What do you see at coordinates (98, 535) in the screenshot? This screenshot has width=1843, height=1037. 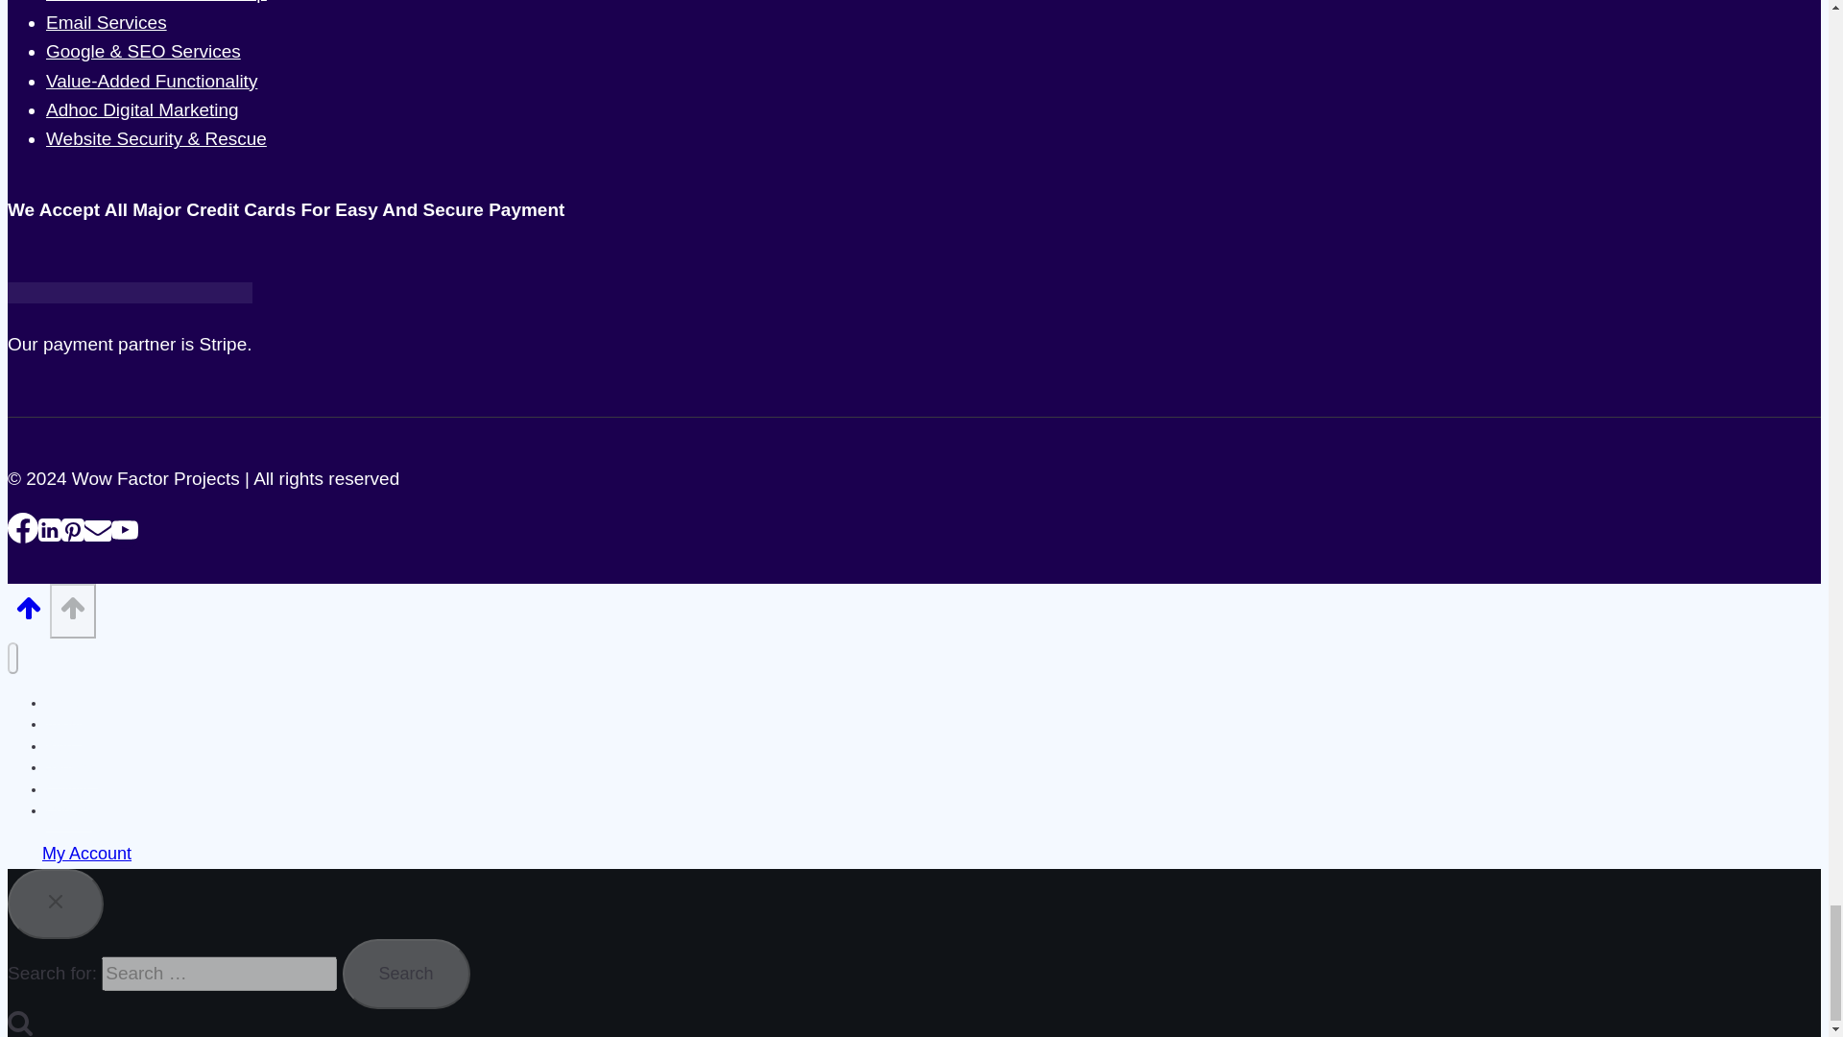 I see `Email` at bounding box center [98, 535].